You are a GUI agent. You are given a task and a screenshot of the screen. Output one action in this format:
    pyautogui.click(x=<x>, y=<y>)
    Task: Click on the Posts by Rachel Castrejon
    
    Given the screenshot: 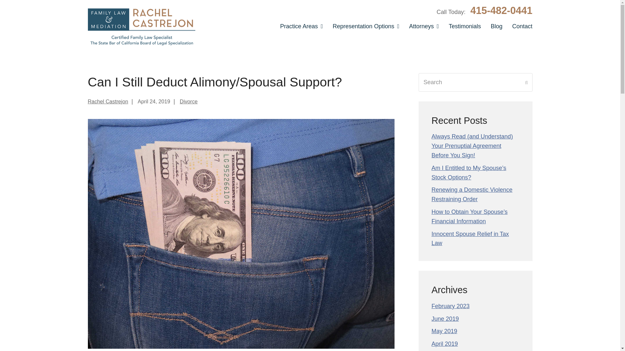 What is the action you would take?
    pyautogui.click(x=108, y=101)
    